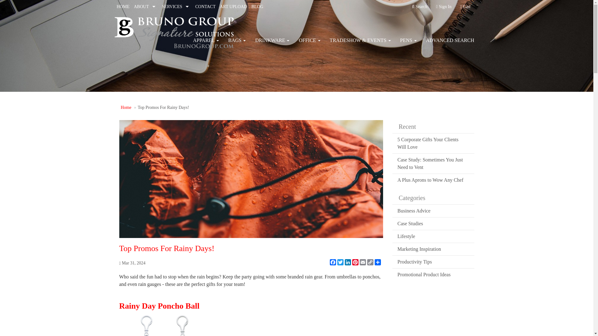  What do you see at coordinates (465, 7) in the screenshot?
I see `Cart` at bounding box center [465, 7].